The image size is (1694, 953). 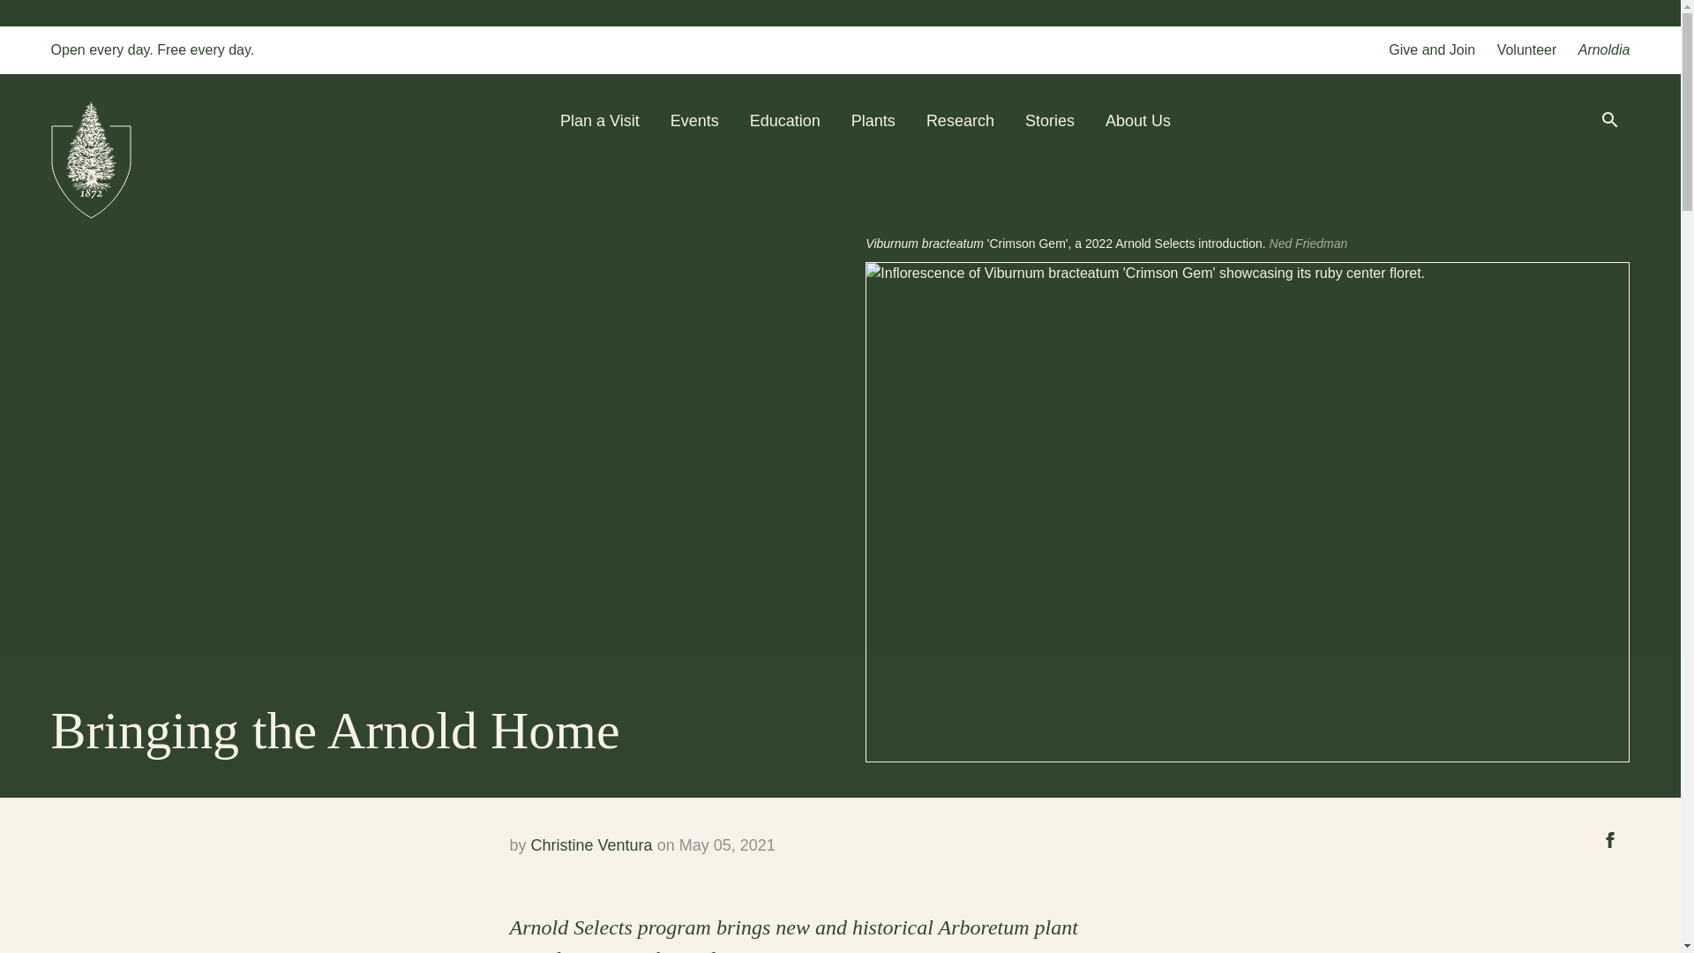 What do you see at coordinates (1138, 120) in the screenshot?
I see `About Us` at bounding box center [1138, 120].